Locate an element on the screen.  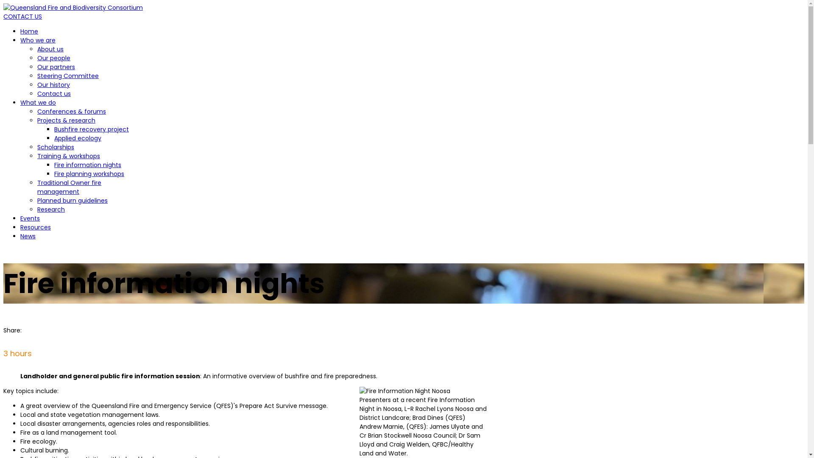
What we do is located at coordinates (38, 103).